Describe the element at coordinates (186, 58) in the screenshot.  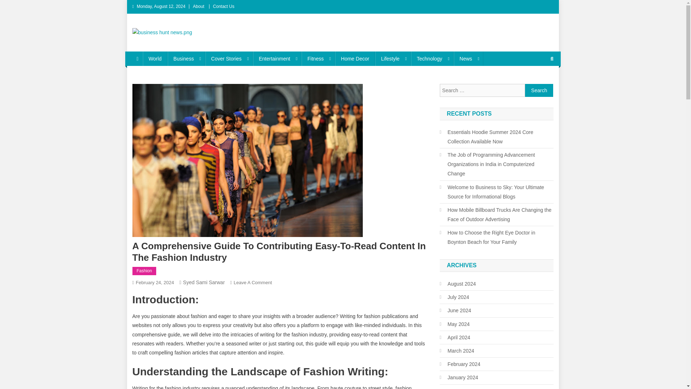
I see `Business` at that location.